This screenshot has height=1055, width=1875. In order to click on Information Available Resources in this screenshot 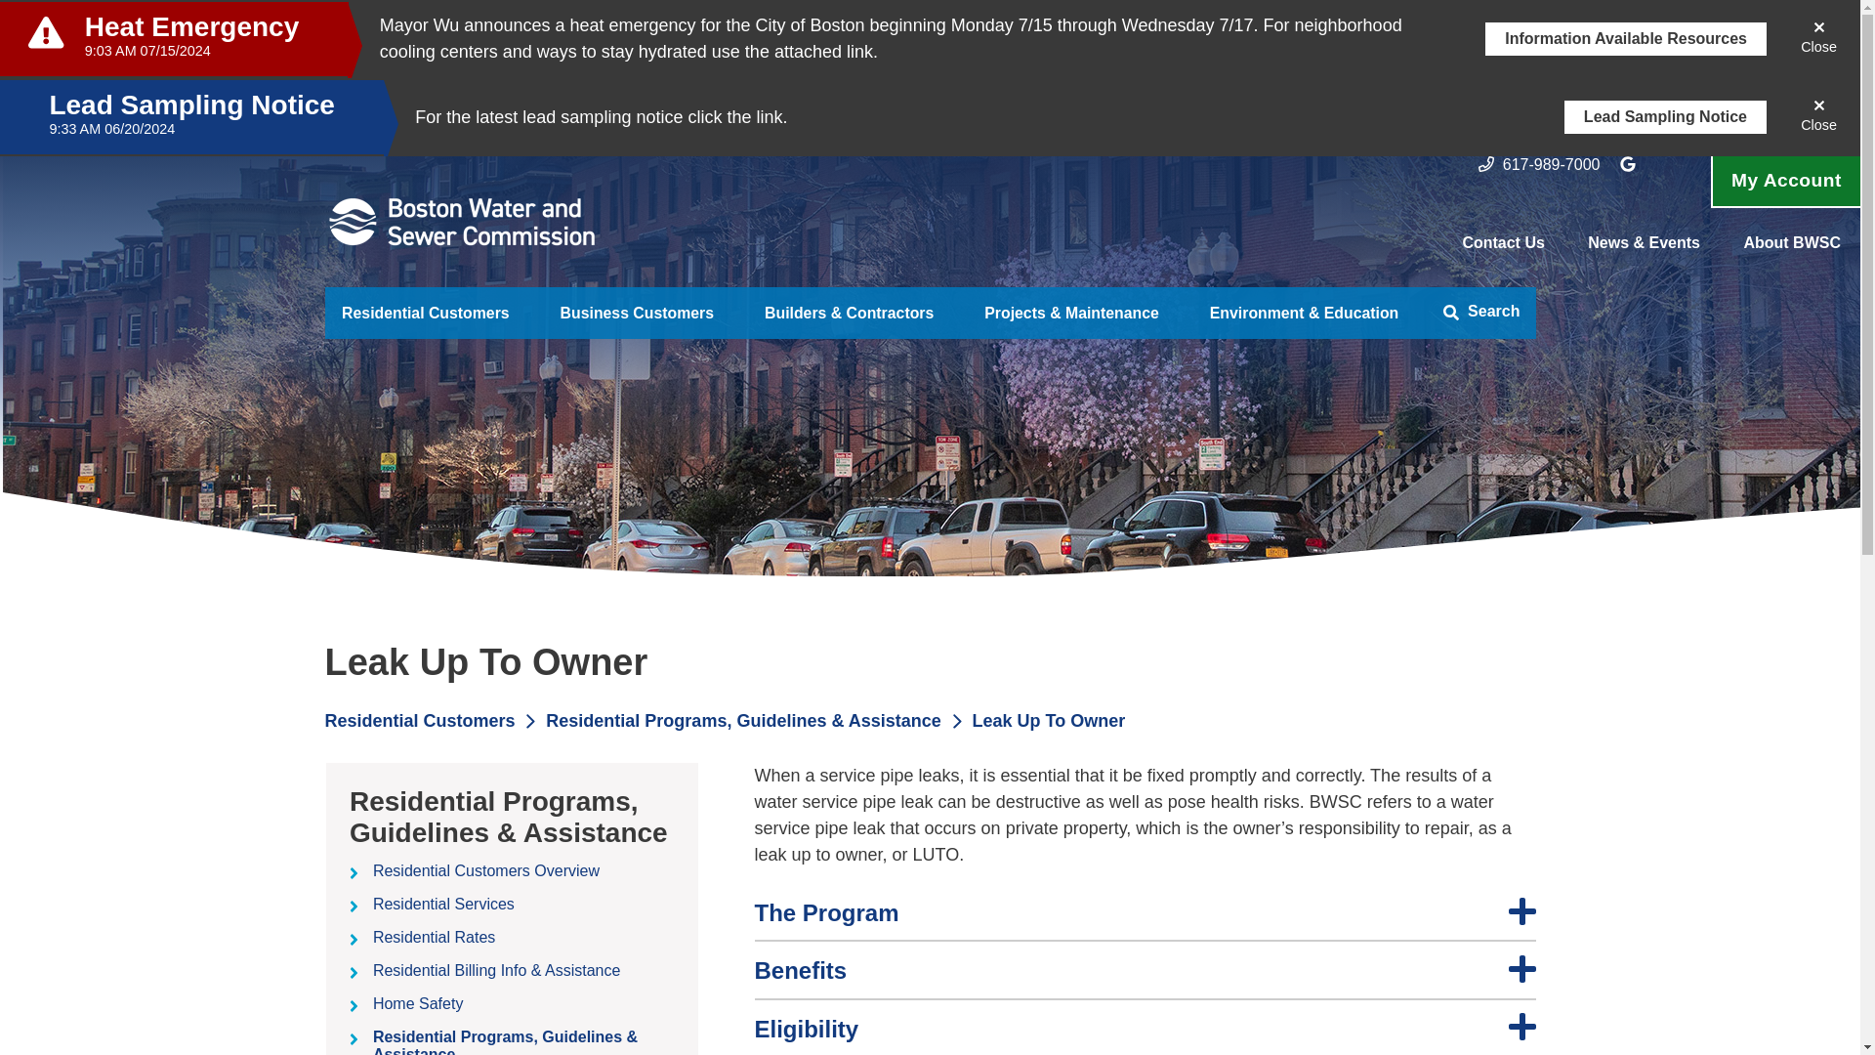, I will do `click(1625, 39)`.